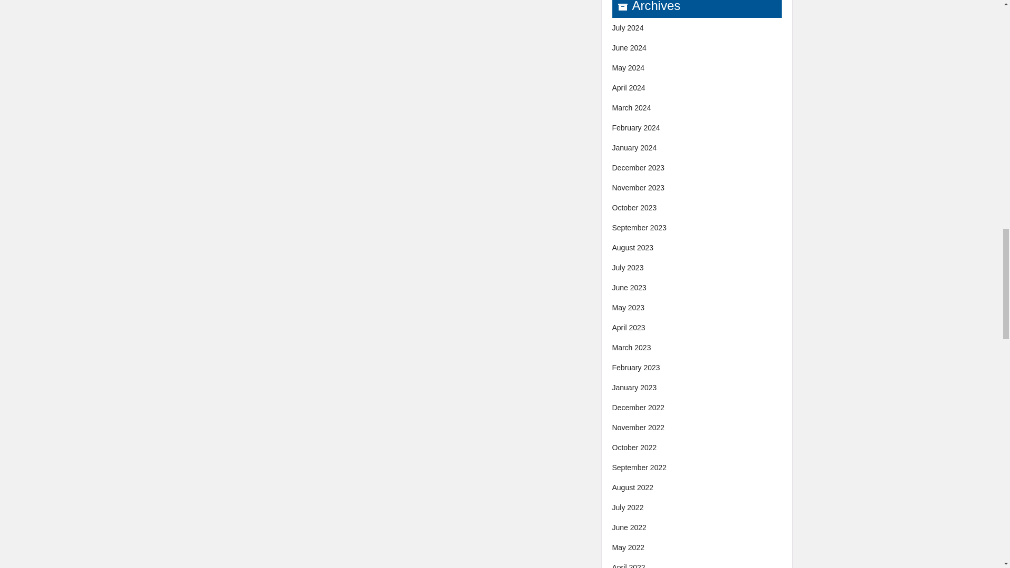 The height and width of the screenshot is (568, 1010). I want to click on March 2024, so click(631, 107).